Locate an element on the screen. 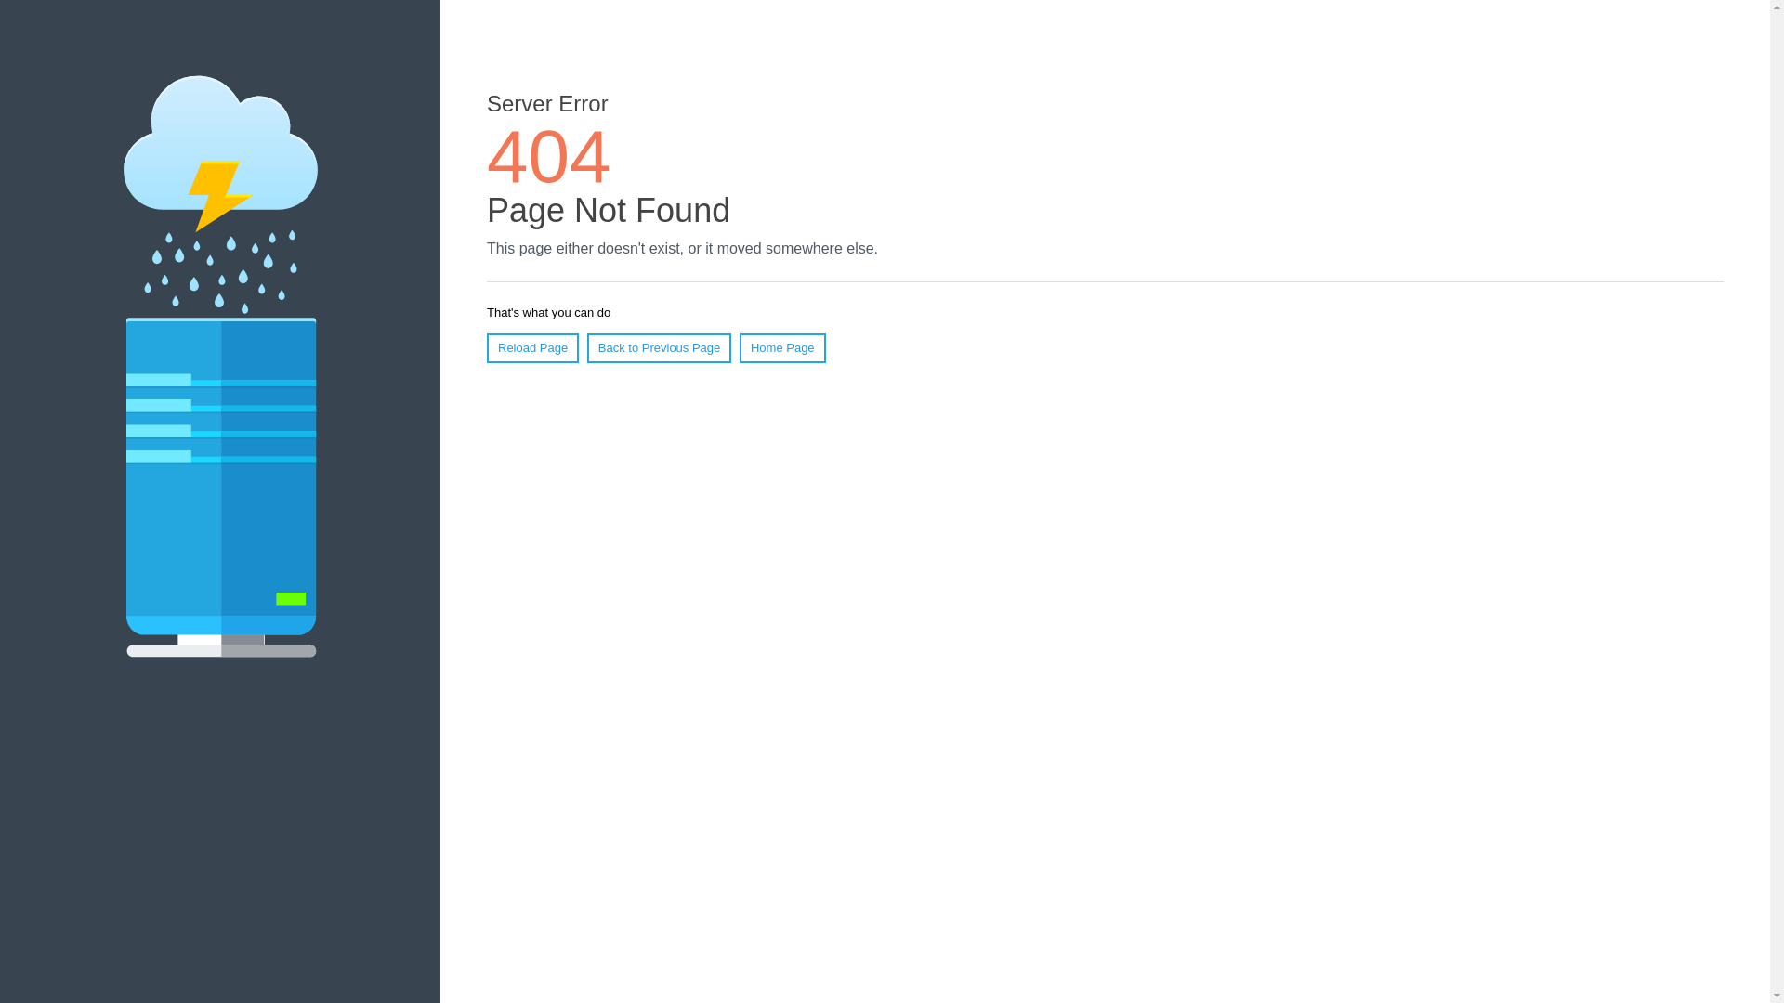 This screenshot has width=1784, height=1003. Reload Page is located at coordinates (533, 348).